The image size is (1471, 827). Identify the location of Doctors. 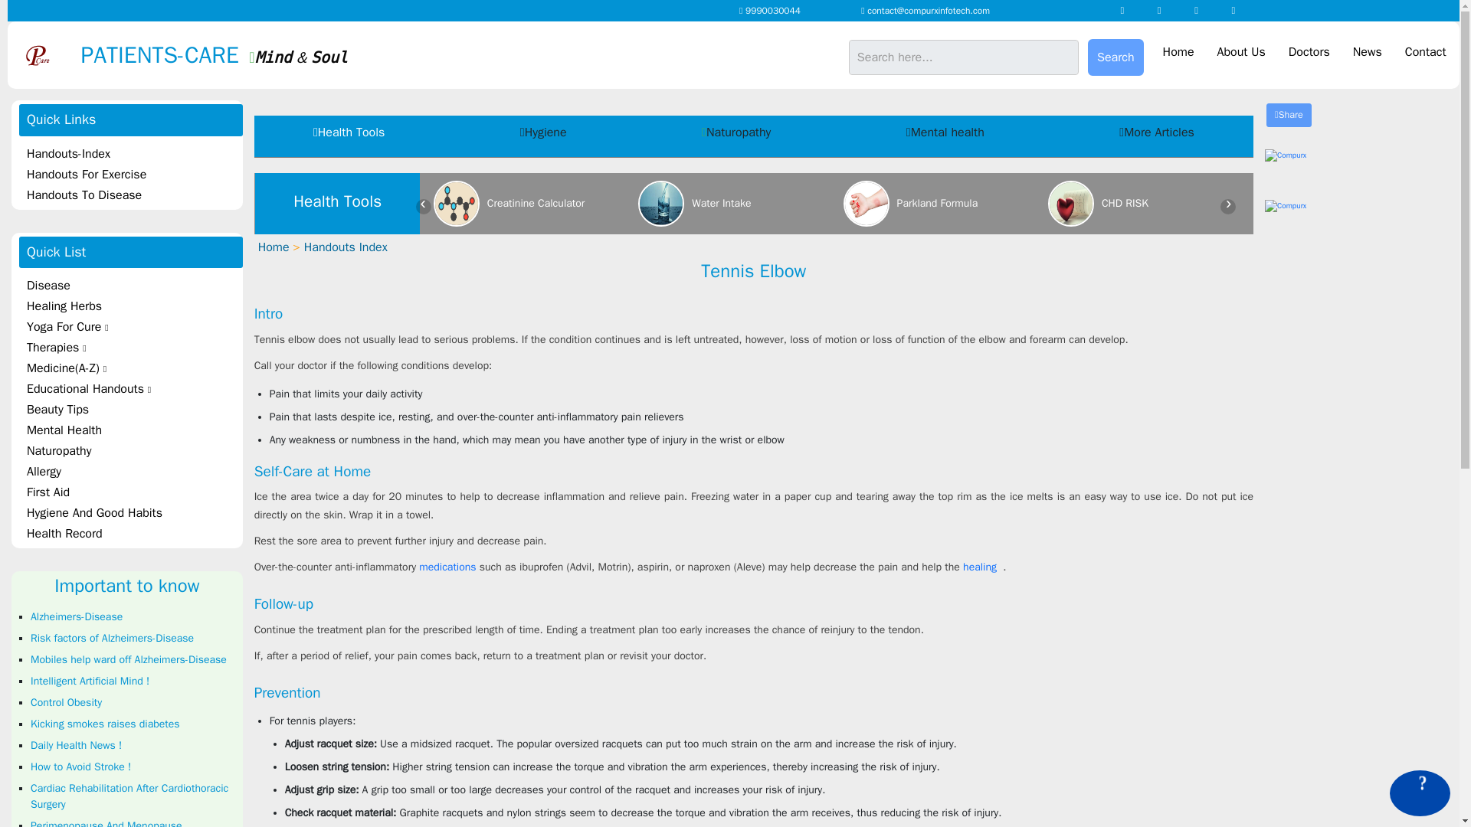
(1309, 52).